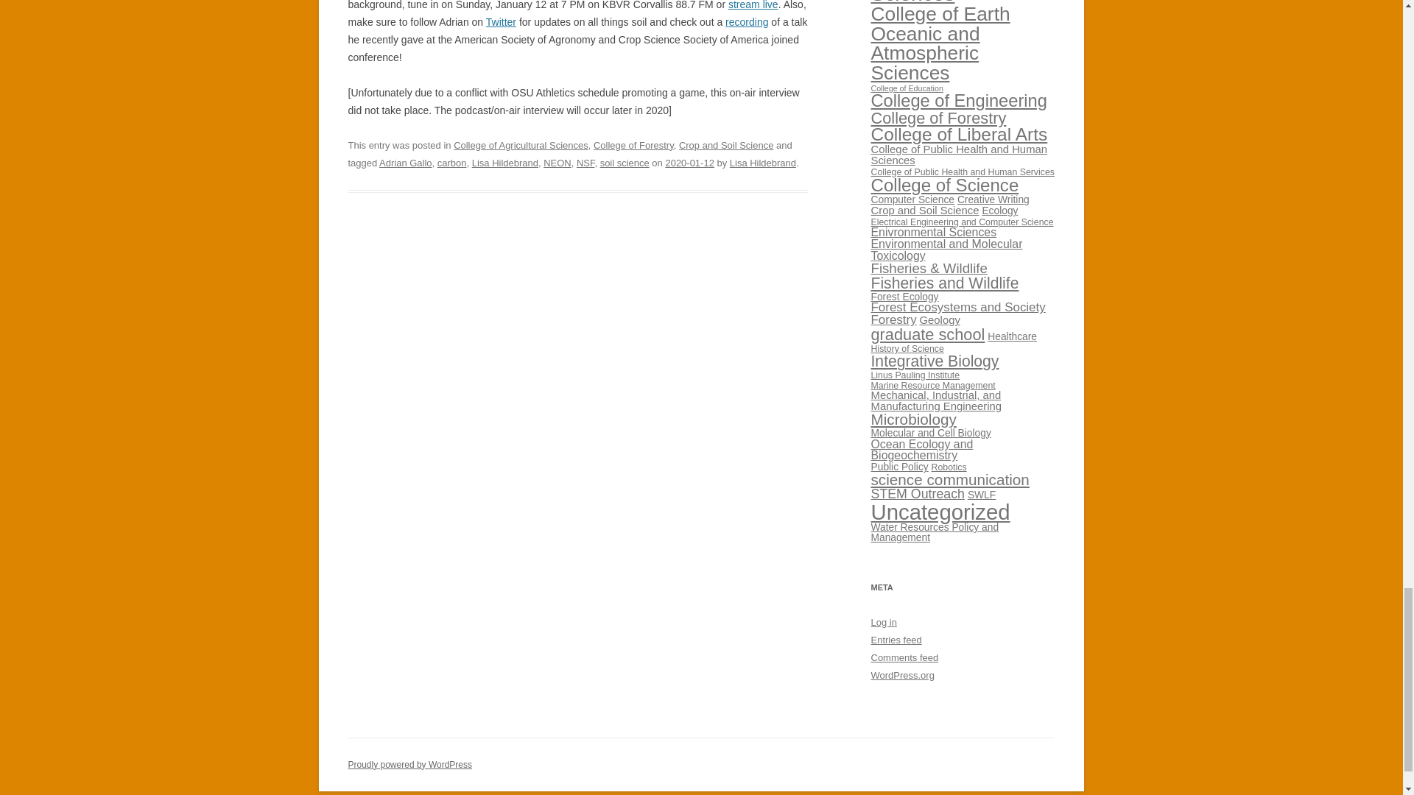  Describe the element at coordinates (633, 146) in the screenshot. I see `College of Forestry` at that location.